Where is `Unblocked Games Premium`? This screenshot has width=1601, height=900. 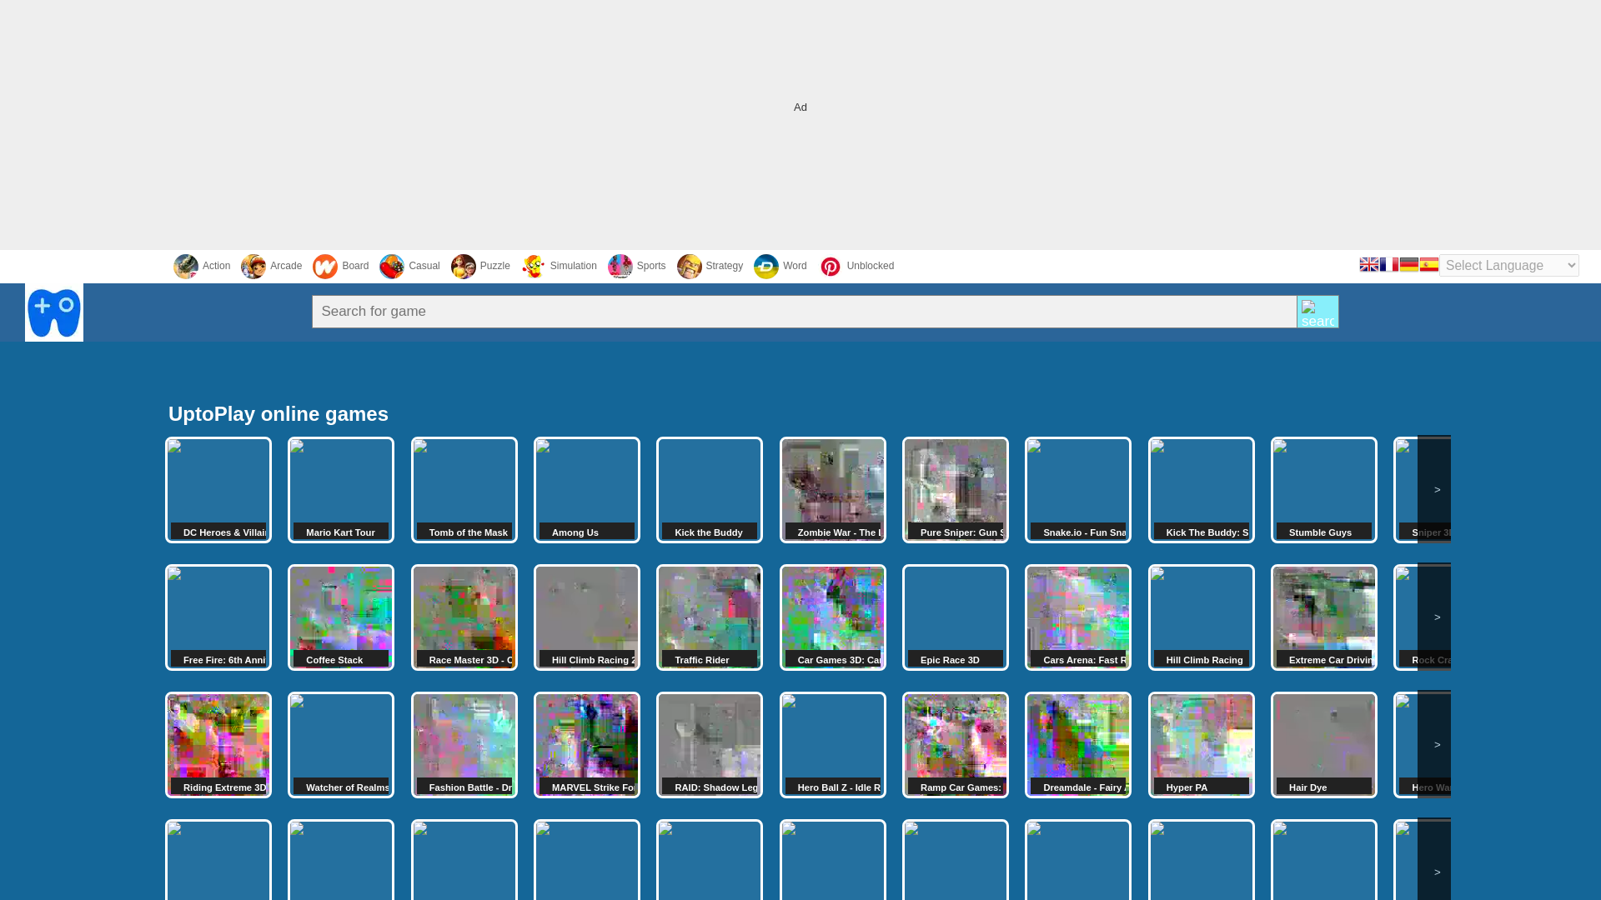 Unblocked Games Premium is located at coordinates (856, 266).